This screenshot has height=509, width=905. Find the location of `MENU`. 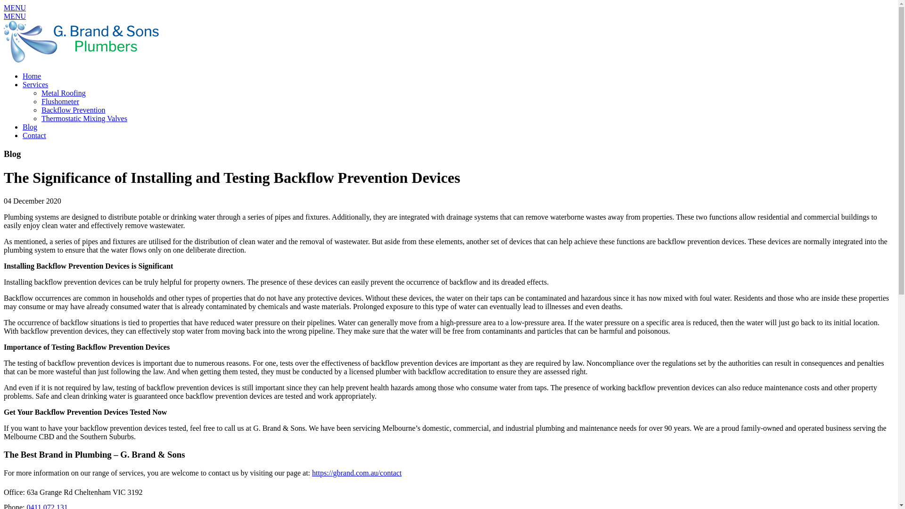

MENU is located at coordinates (15, 8).